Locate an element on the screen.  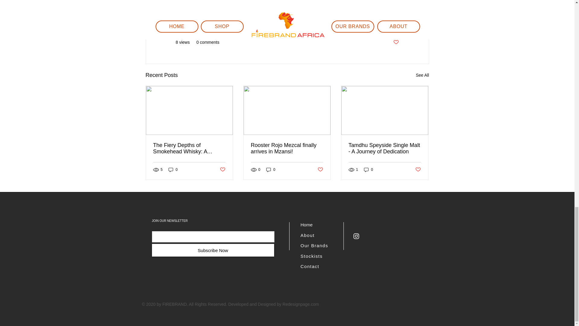
Post not marked as liked is located at coordinates (396, 42).